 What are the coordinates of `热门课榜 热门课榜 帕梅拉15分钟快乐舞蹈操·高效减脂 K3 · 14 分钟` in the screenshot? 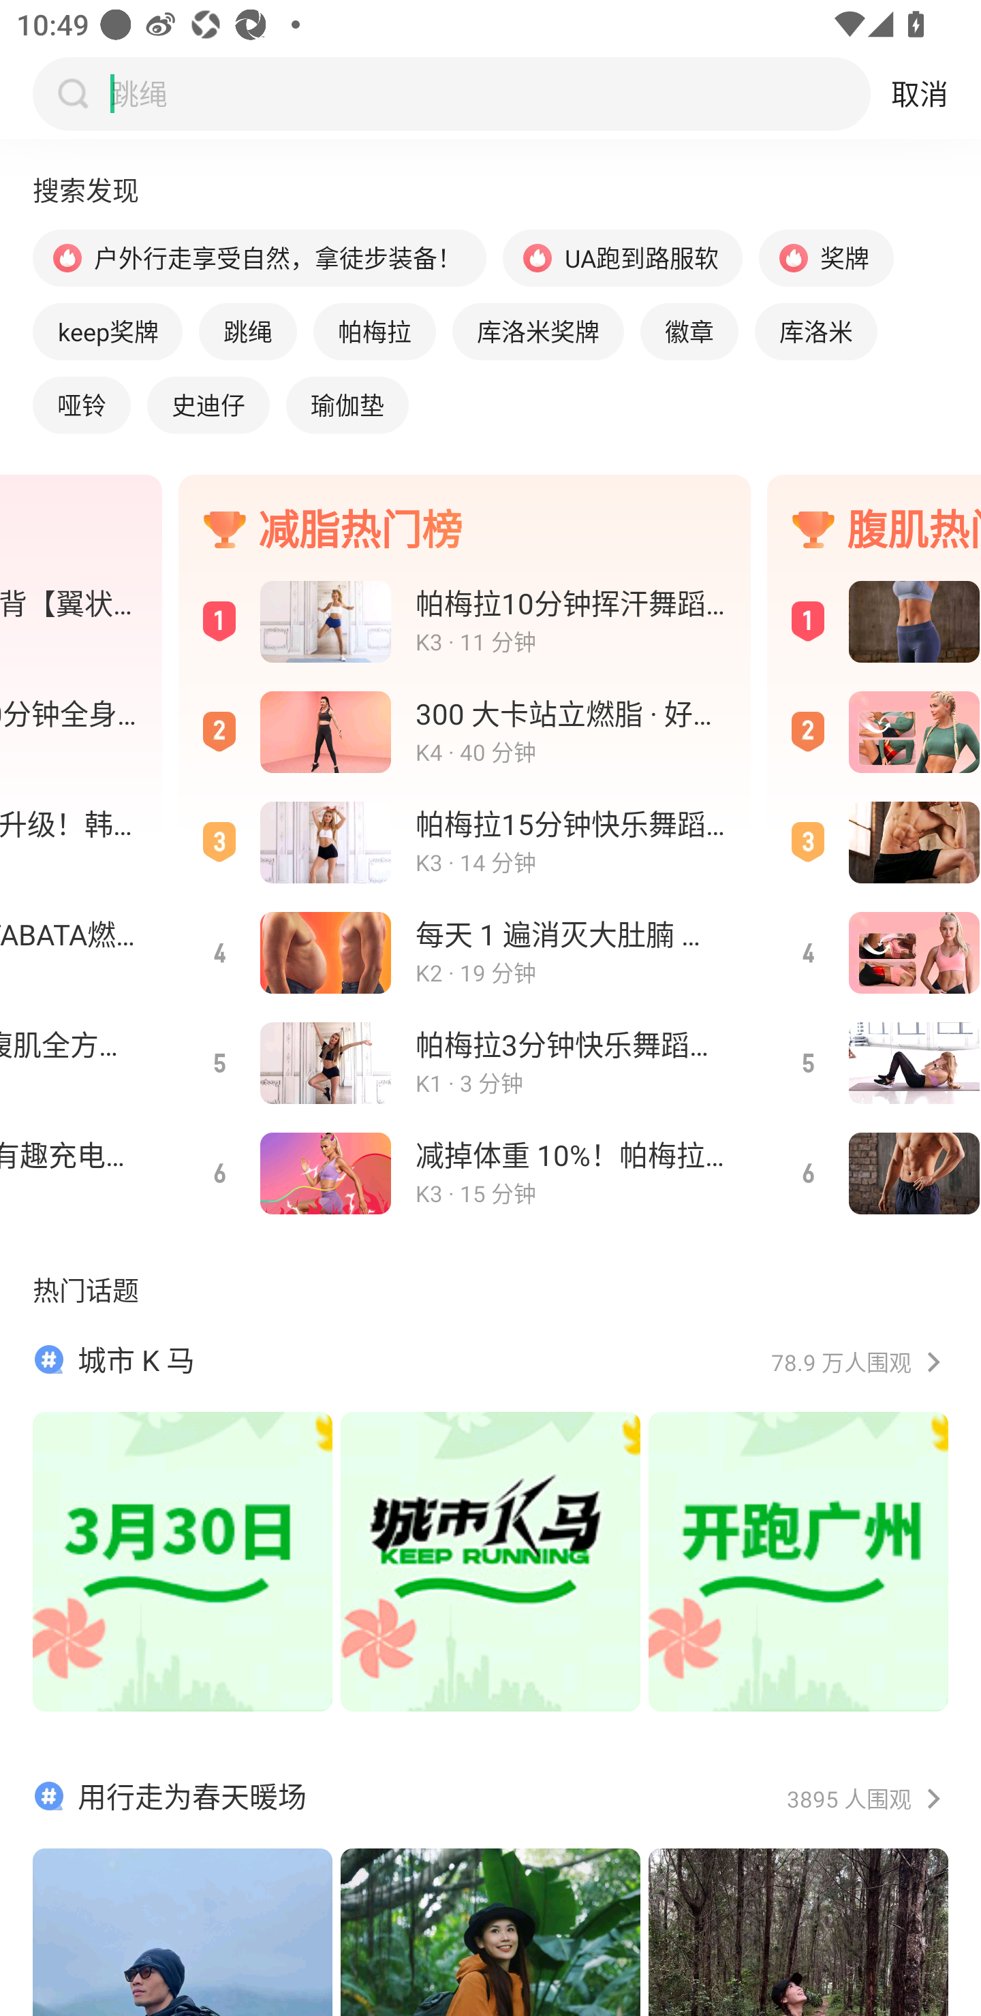 It's located at (465, 842).